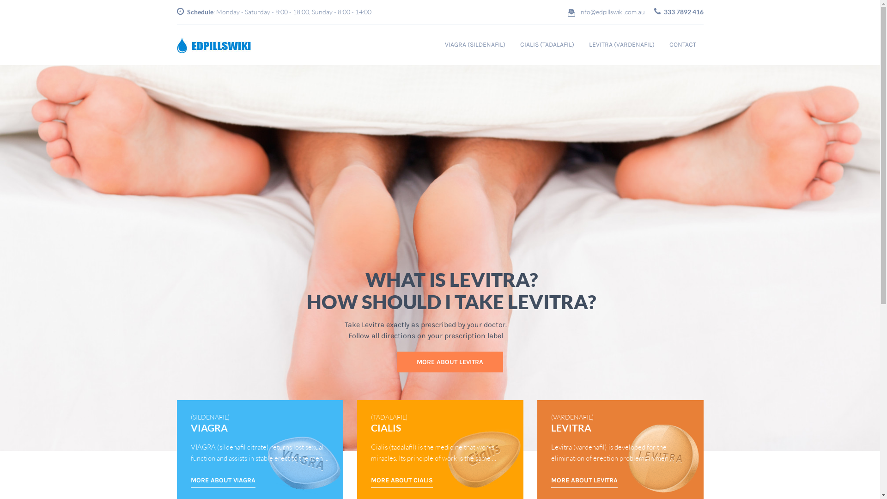 The height and width of the screenshot is (499, 887). Describe the element at coordinates (229, 251) in the screenshot. I see `MORE ABOUT VIAGRA` at that location.